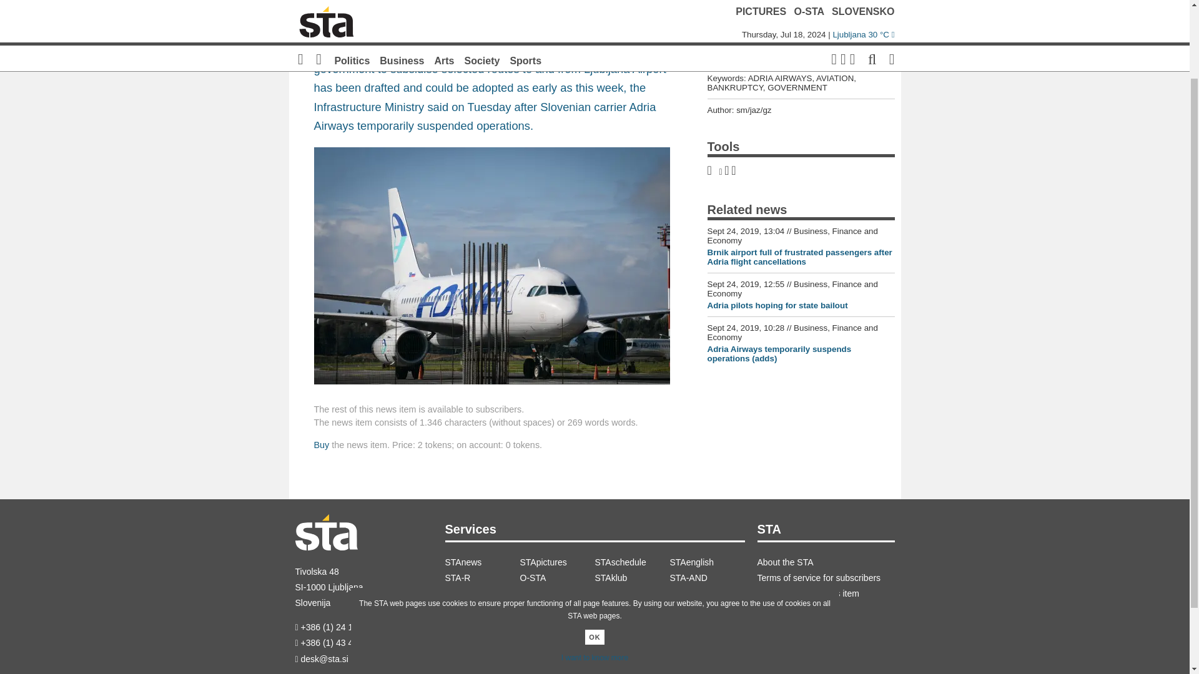  I want to click on STAenglish, so click(707, 562).